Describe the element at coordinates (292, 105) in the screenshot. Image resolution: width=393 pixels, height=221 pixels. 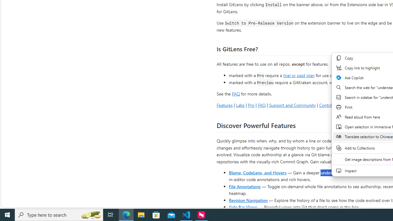
I see `Support and Community` at that location.